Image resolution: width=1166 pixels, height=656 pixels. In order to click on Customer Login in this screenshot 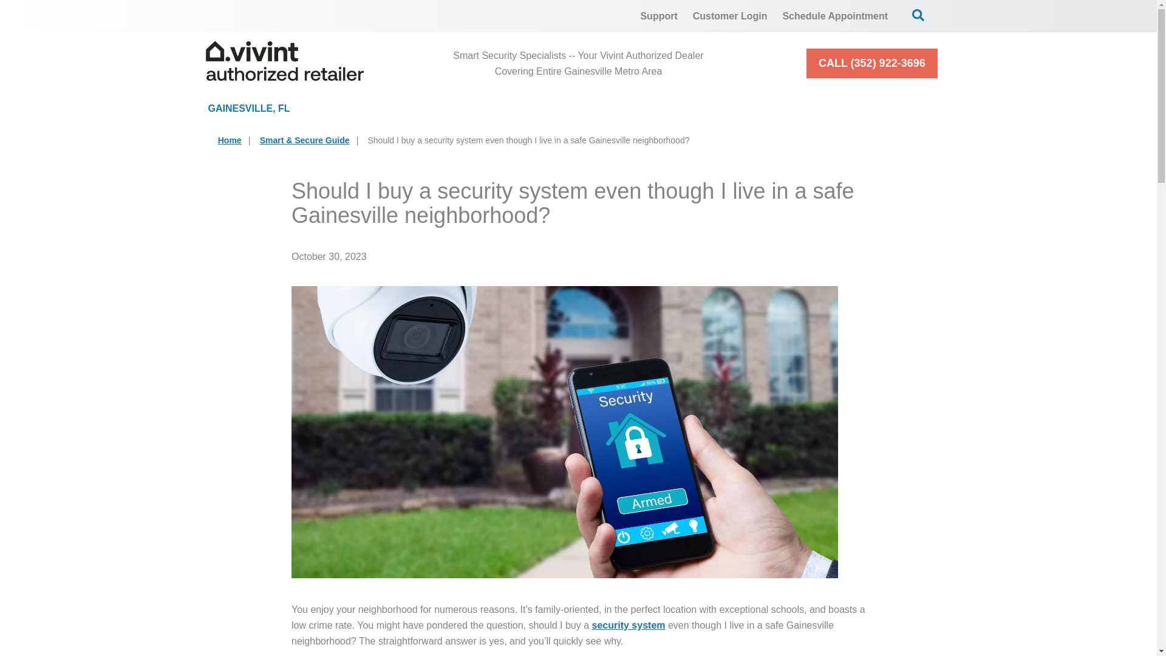, I will do `click(730, 16)`.